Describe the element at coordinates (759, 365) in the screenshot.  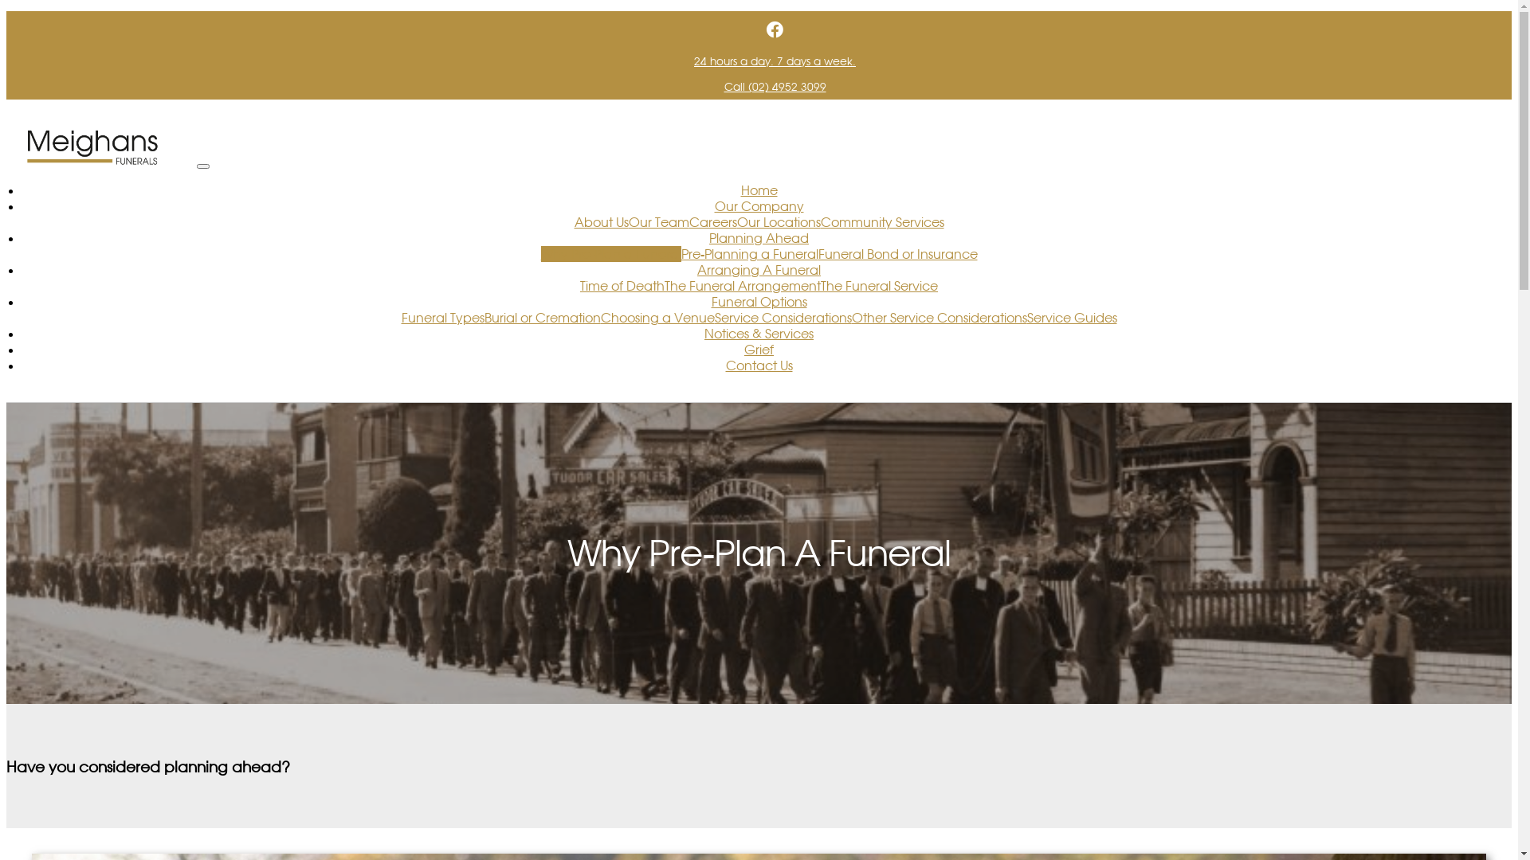
I see `Contact Us` at that location.